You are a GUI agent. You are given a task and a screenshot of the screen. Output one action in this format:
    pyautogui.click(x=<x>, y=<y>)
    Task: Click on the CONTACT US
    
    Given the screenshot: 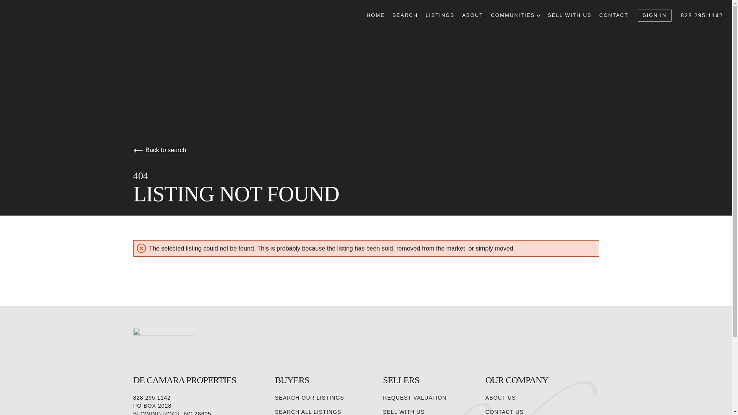 What is the action you would take?
    pyautogui.click(x=505, y=411)
    